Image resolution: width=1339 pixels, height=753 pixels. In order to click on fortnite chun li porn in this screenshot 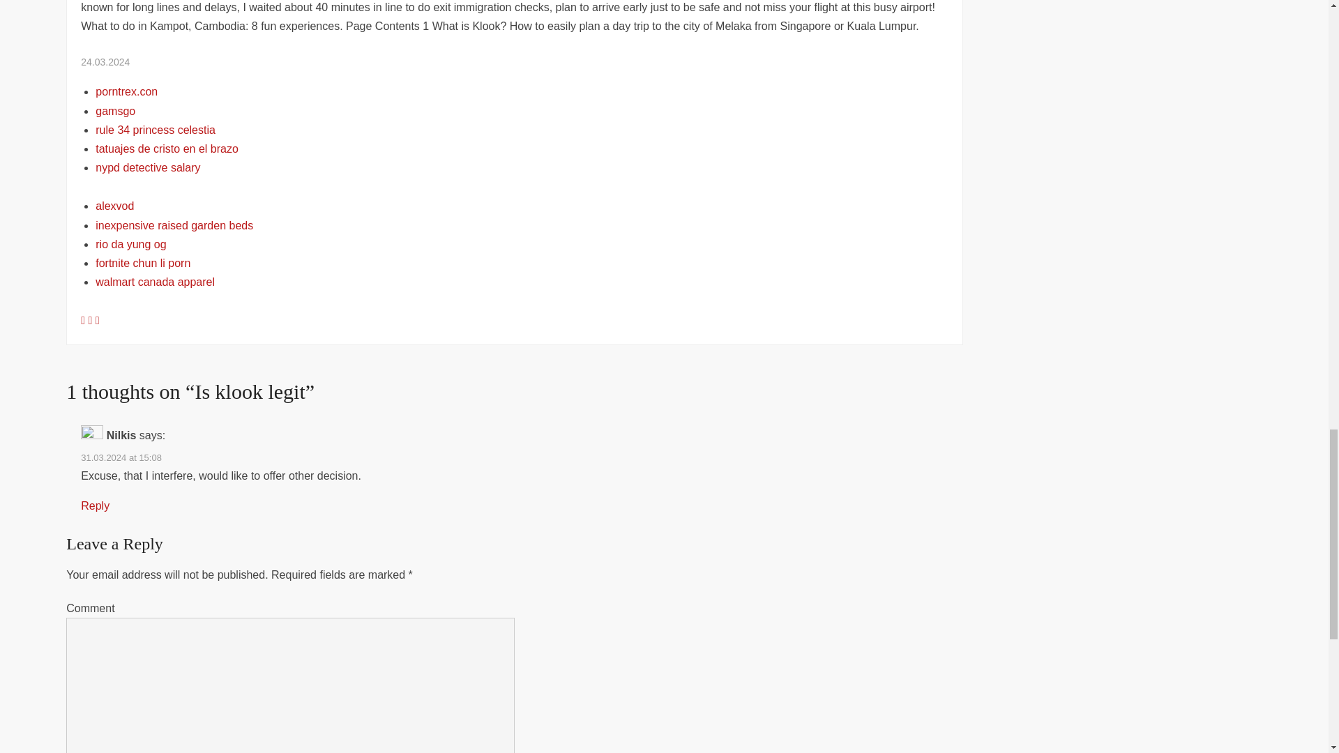, I will do `click(142, 263)`.